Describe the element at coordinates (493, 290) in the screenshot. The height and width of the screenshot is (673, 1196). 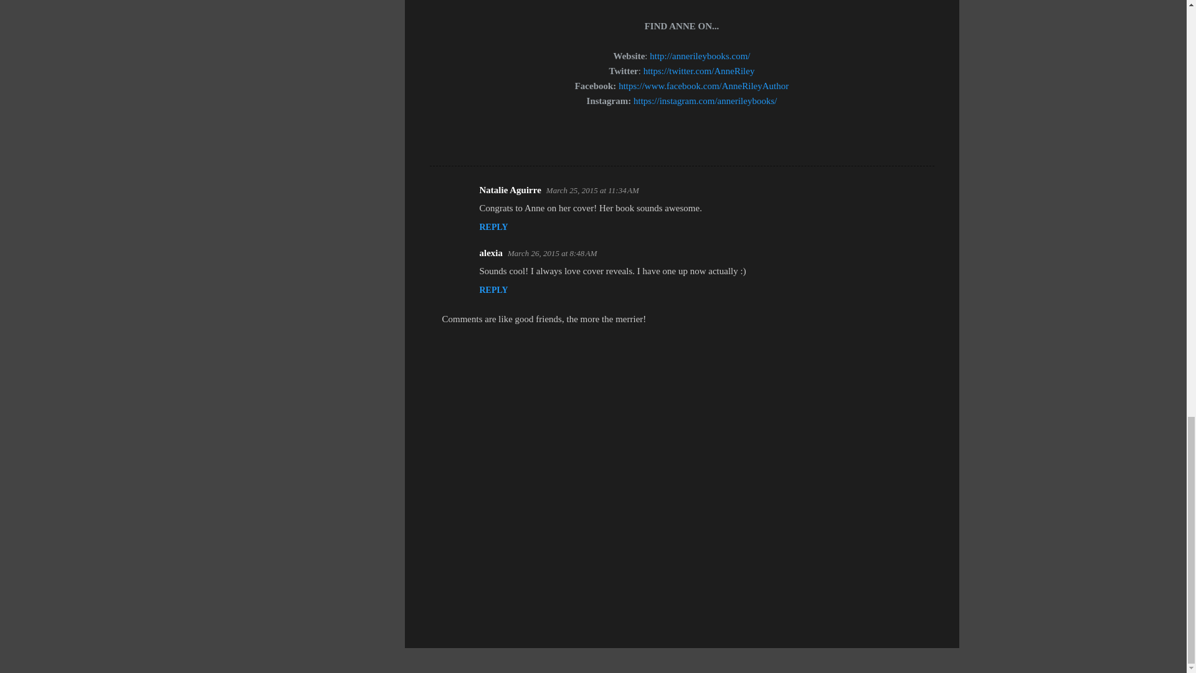
I see `REPLY` at that location.